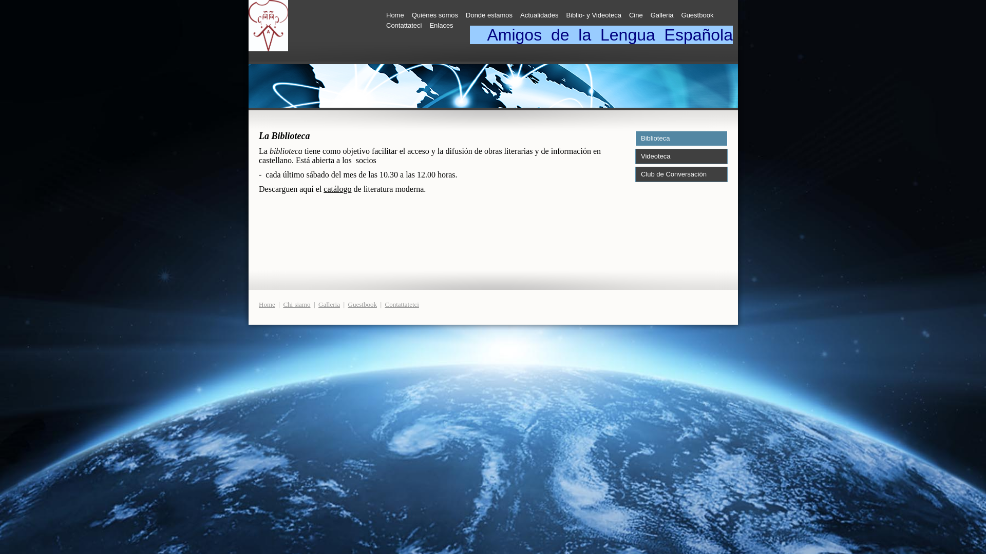 The width and height of the screenshot is (986, 554). What do you see at coordinates (662, 15) in the screenshot?
I see `Galleria` at bounding box center [662, 15].